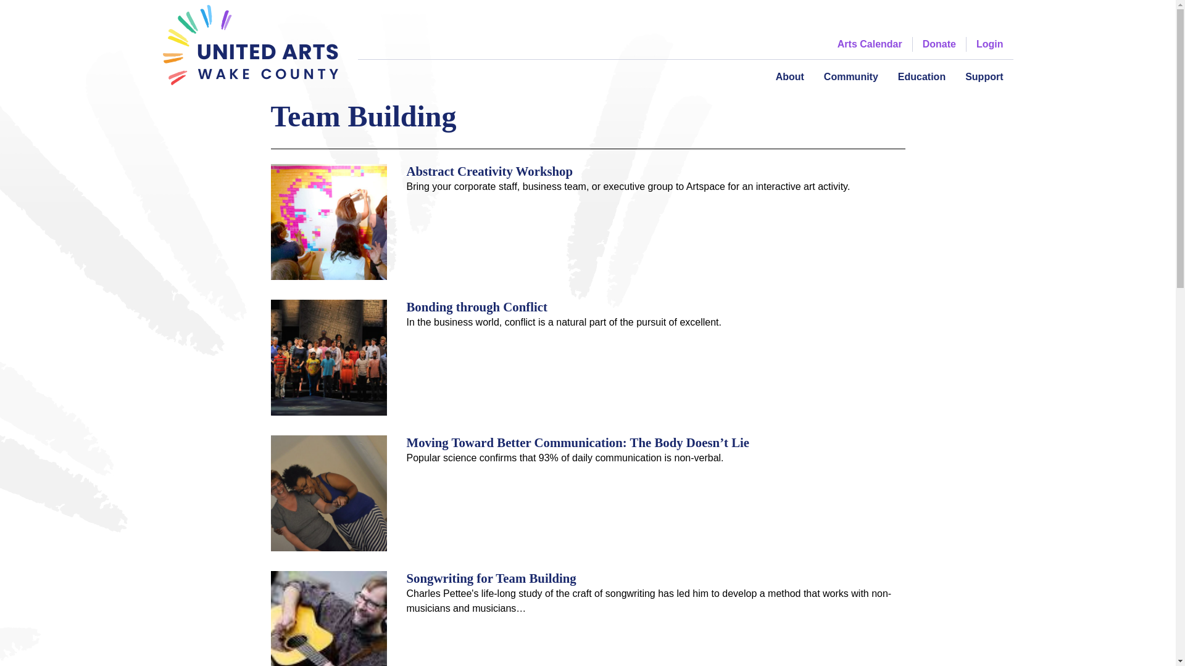 The height and width of the screenshot is (666, 1185). Describe the element at coordinates (990, 44) in the screenshot. I see `Login` at that location.